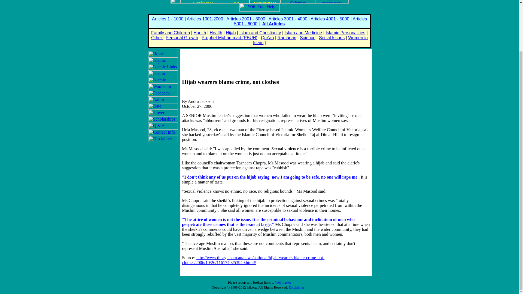  Describe the element at coordinates (307, 38) in the screenshot. I see `Science` at that location.